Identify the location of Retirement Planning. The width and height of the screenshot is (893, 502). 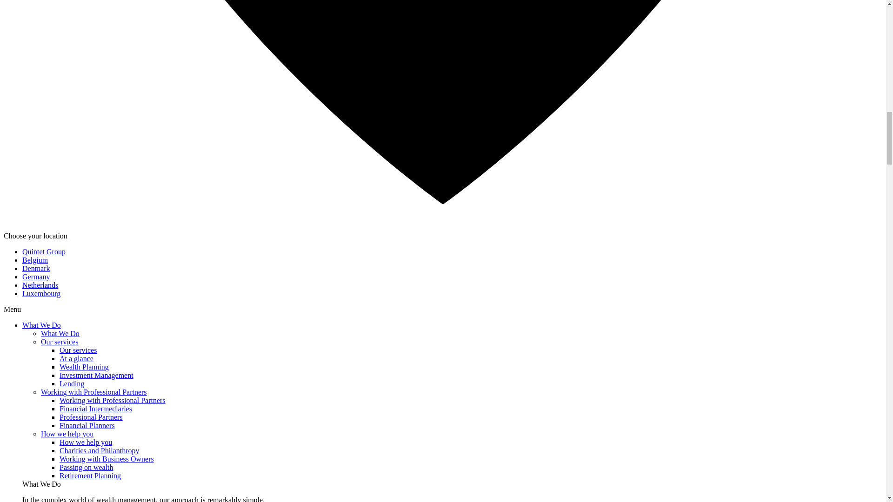
(90, 476).